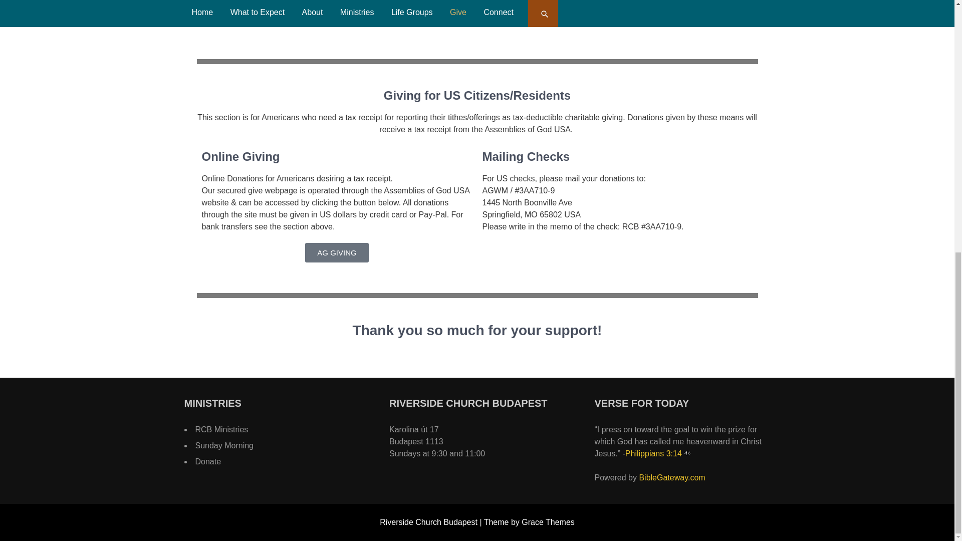 Image resolution: width=962 pixels, height=541 pixels. What do you see at coordinates (224, 445) in the screenshot?
I see `Sunday Morning` at bounding box center [224, 445].